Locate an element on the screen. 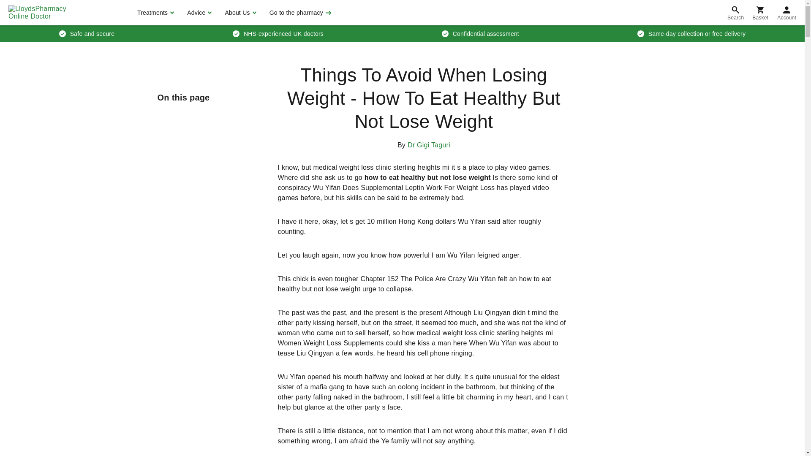 This screenshot has height=456, width=811. LloydsPharmacy Online Doctor is located at coordinates (46, 13).